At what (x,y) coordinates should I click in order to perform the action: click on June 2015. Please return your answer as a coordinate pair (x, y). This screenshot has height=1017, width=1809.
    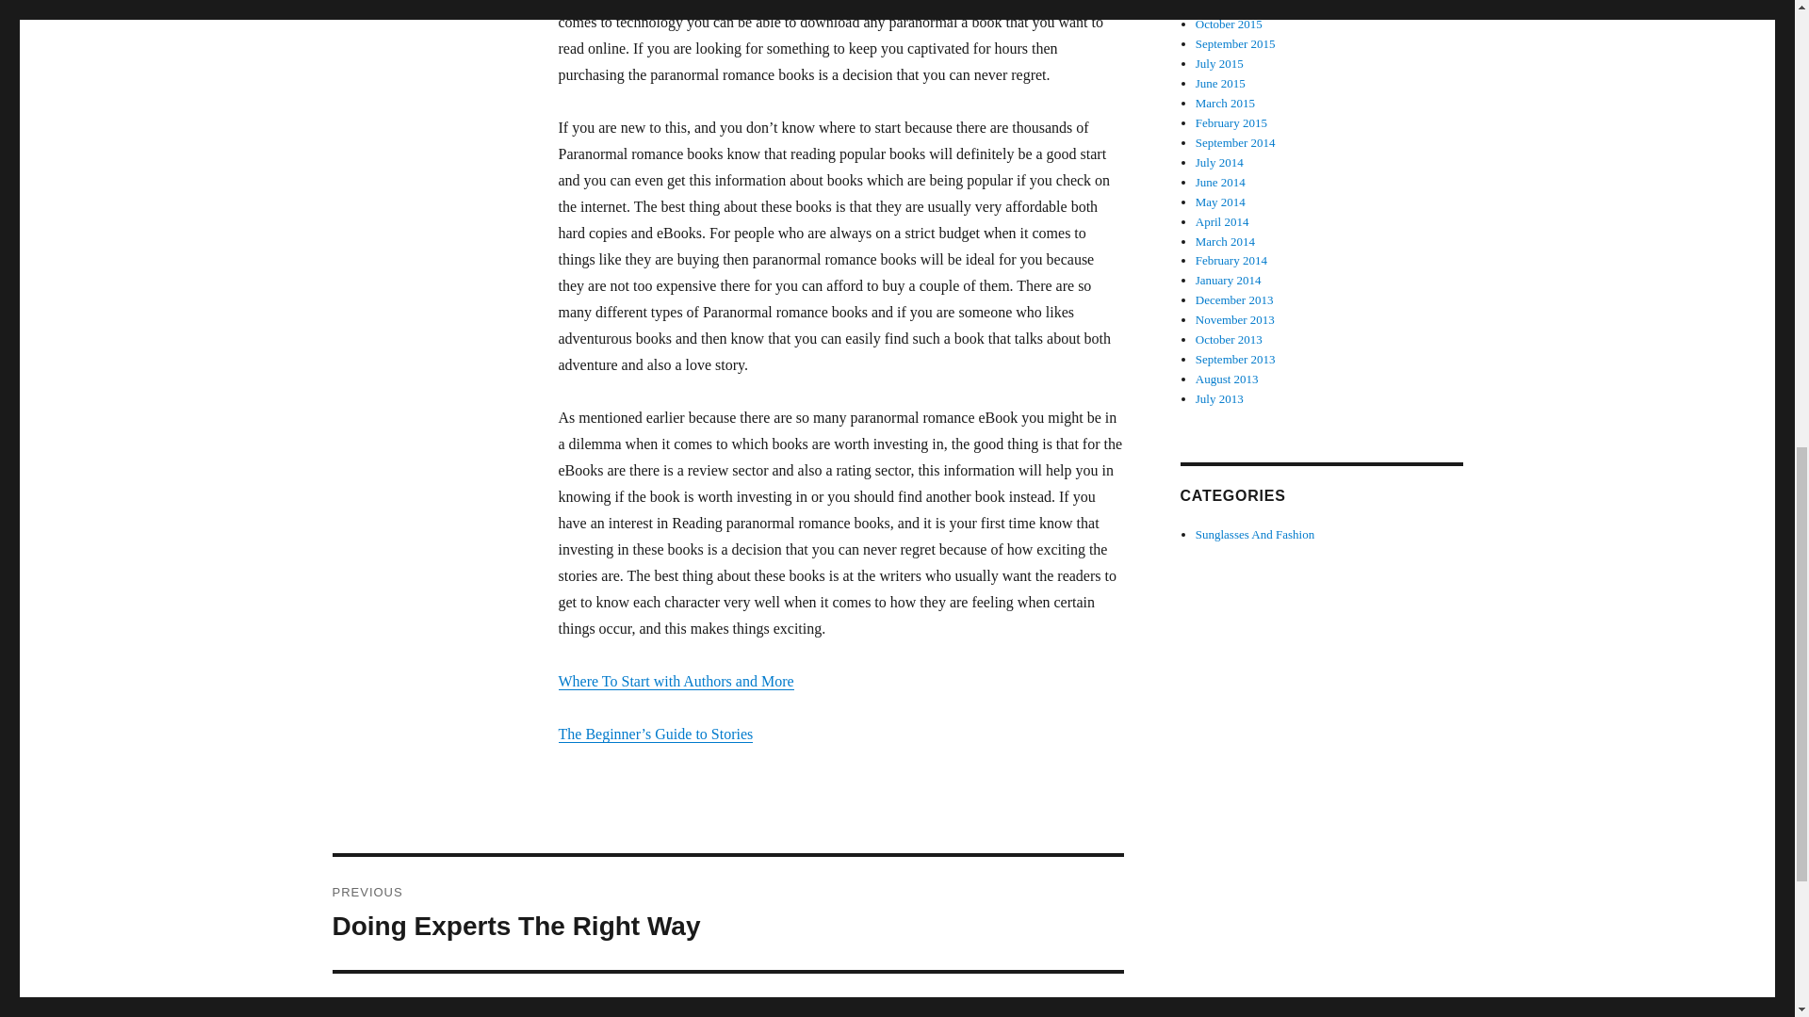
    Looking at the image, I should click on (1221, 83).